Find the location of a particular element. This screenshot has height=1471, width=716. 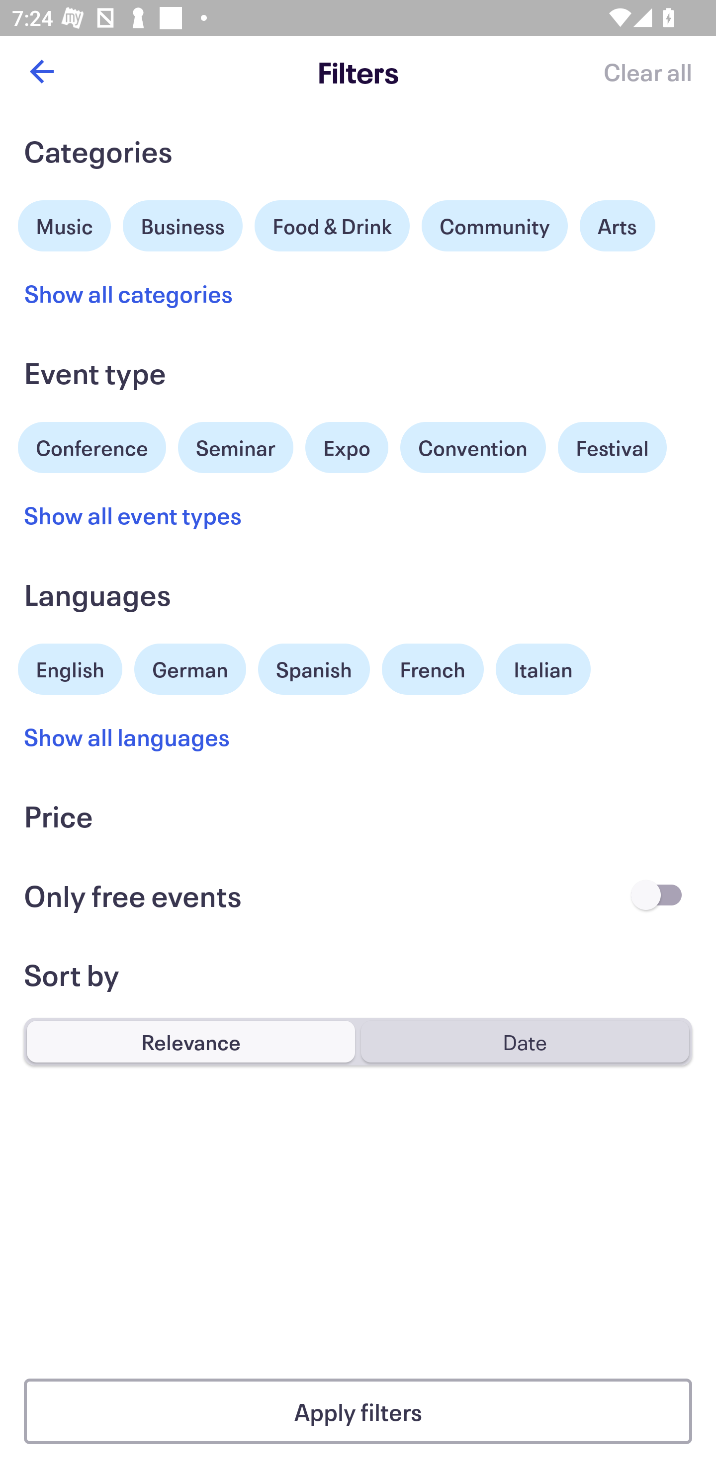

Clear all is located at coordinates (647, 72).